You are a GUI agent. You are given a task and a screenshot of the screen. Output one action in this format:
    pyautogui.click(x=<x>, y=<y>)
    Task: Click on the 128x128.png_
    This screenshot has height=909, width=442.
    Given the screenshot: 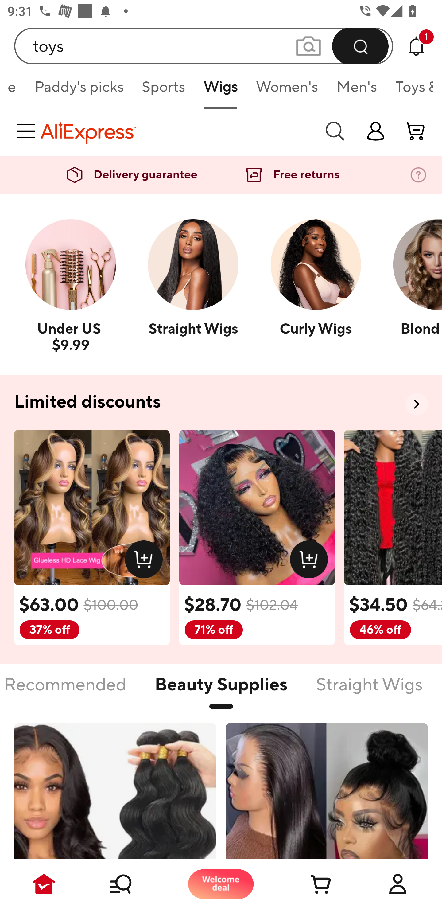 What is the action you would take?
    pyautogui.click(x=311, y=561)
    